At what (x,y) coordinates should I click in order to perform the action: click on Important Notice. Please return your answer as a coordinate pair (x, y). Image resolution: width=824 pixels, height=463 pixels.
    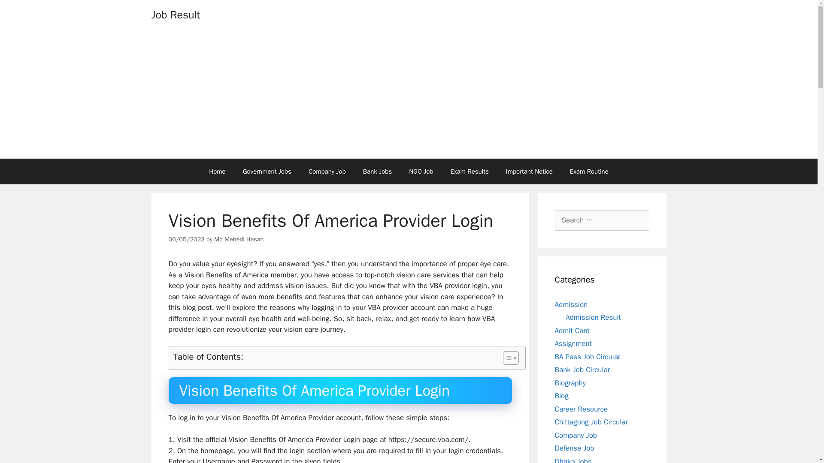
    Looking at the image, I should click on (529, 171).